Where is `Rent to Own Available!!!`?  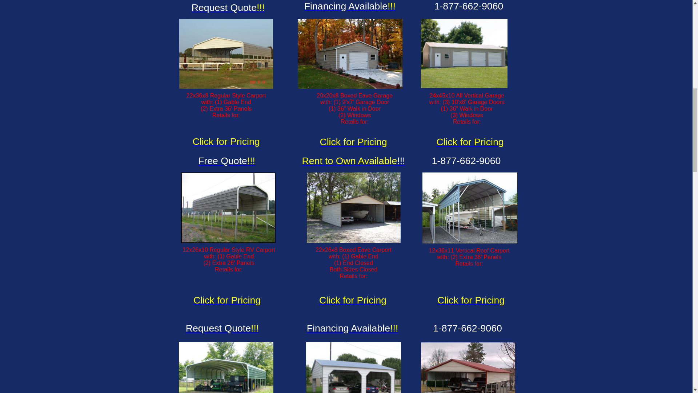
Rent to Own Available!!! is located at coordinates (353, 160).